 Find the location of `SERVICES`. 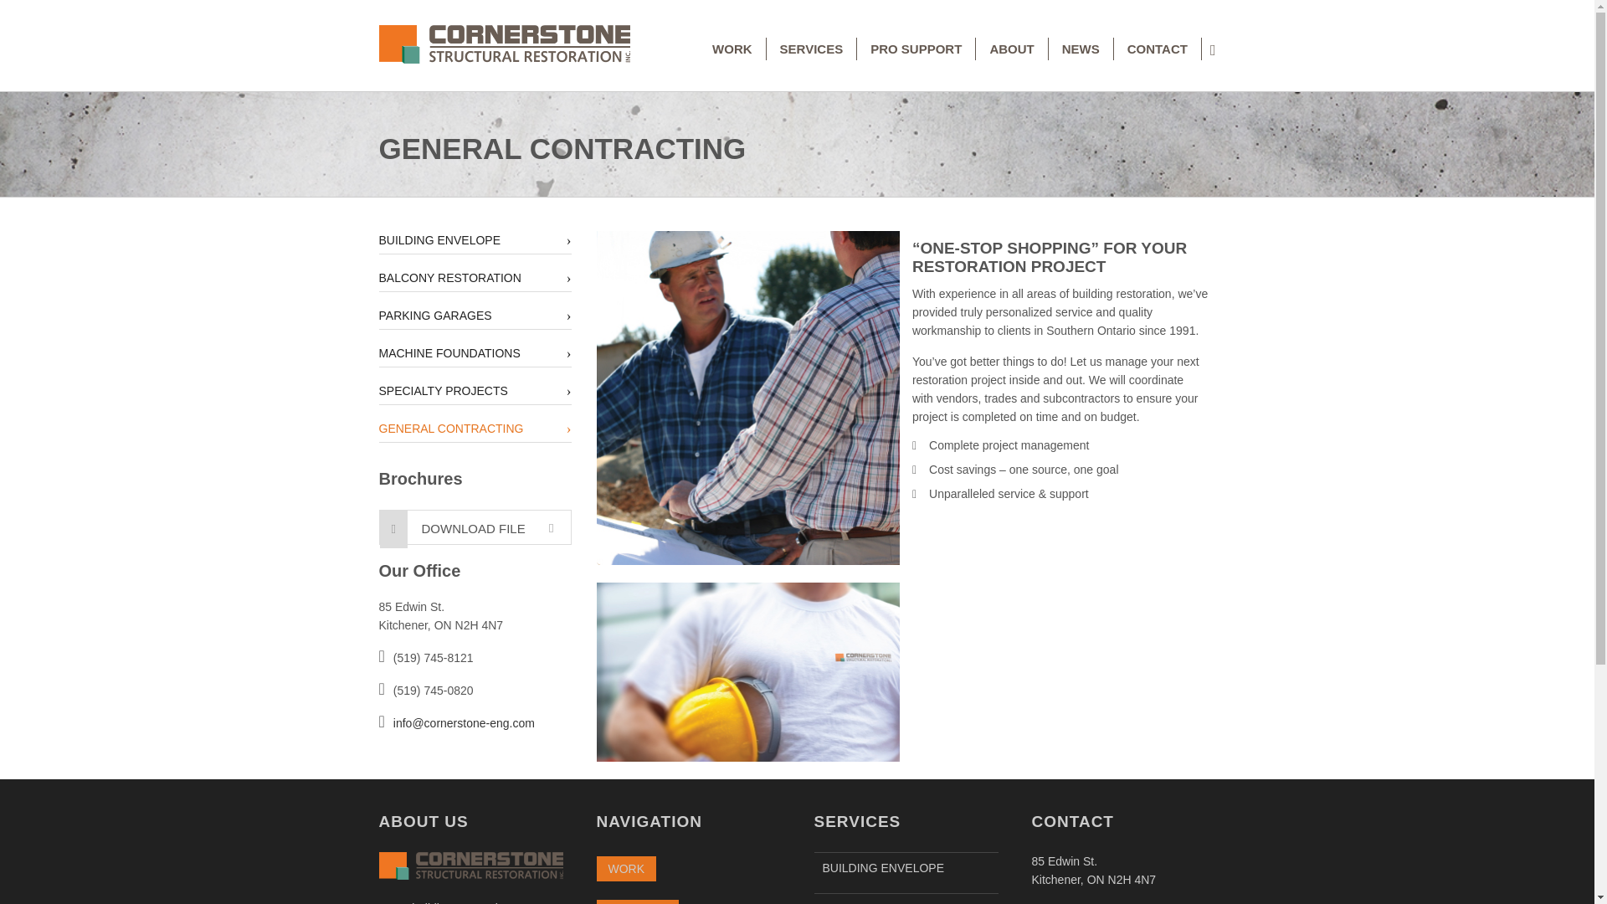

SERVICES is located at coordinates (812, 49).